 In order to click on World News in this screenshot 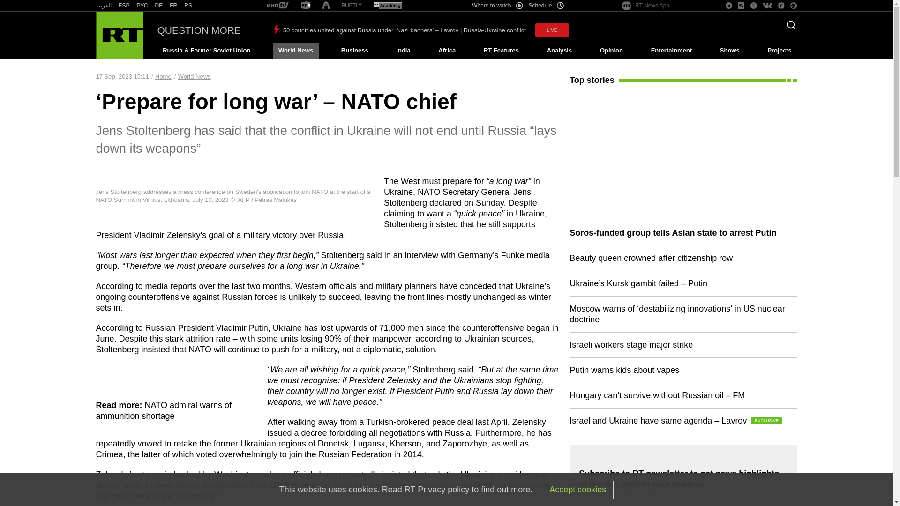, I will do `click(295, 51)`.